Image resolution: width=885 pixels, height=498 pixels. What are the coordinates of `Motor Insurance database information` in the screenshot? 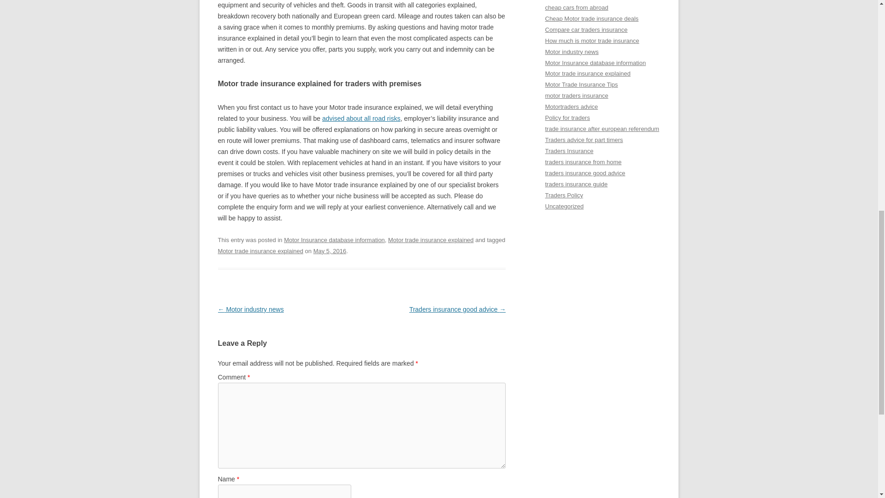 It's located at (335, 240).